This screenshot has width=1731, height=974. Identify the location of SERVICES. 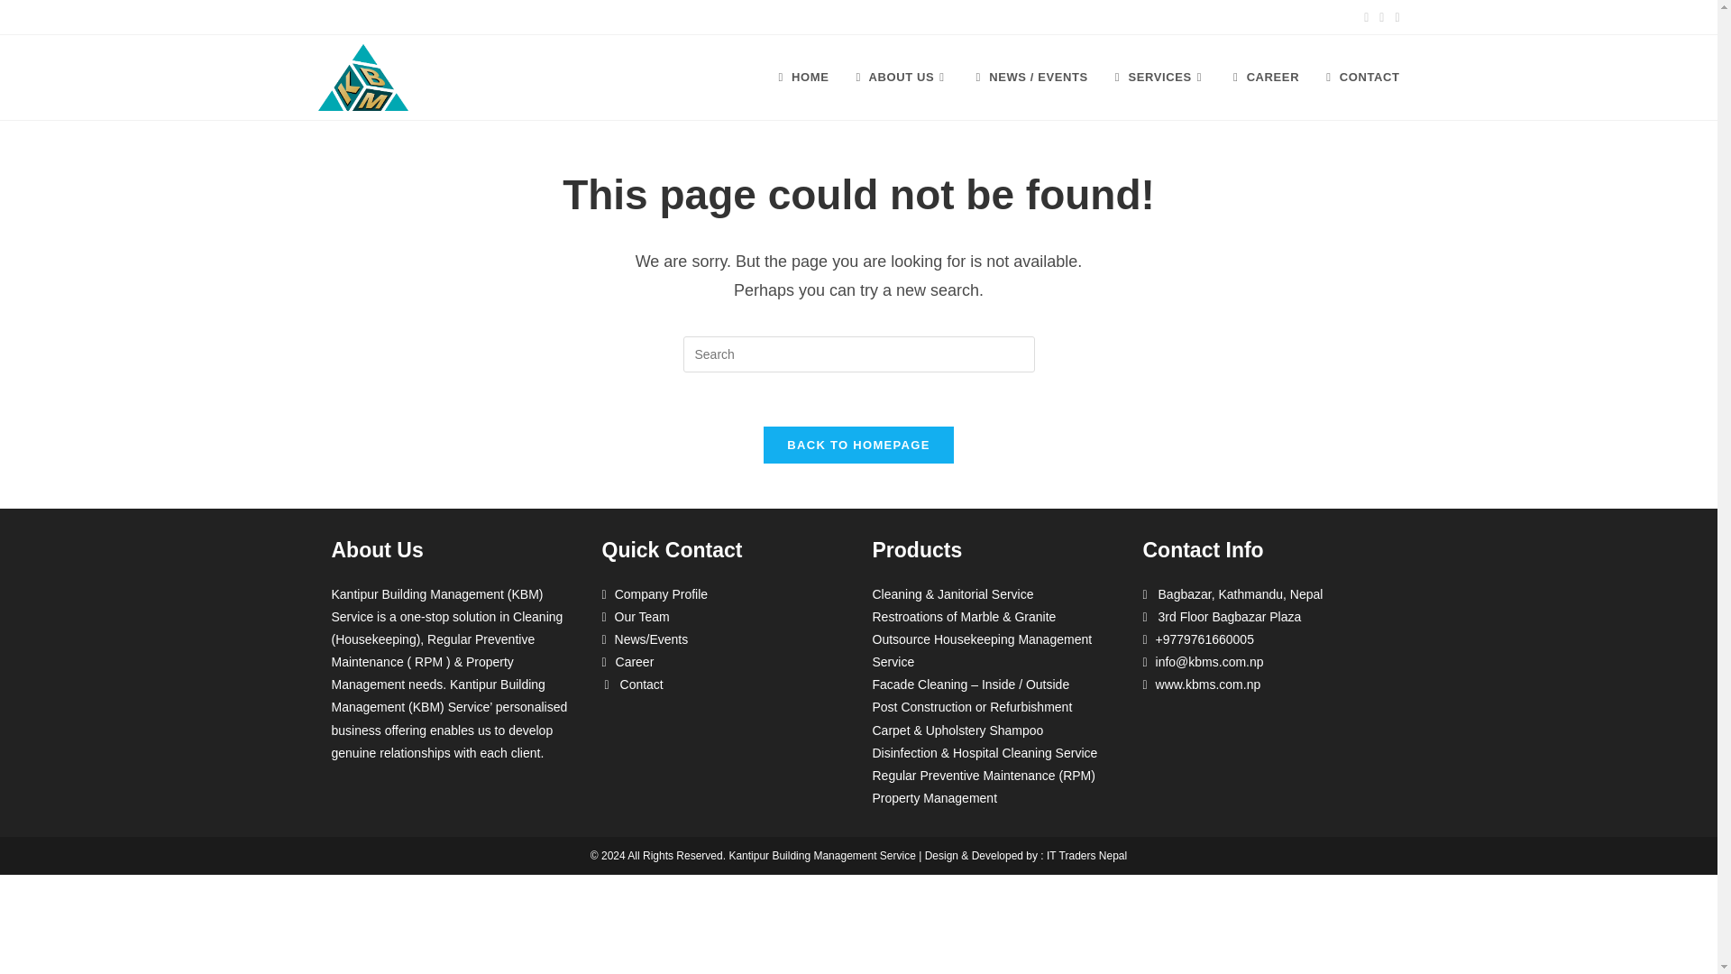
(1160, 78).